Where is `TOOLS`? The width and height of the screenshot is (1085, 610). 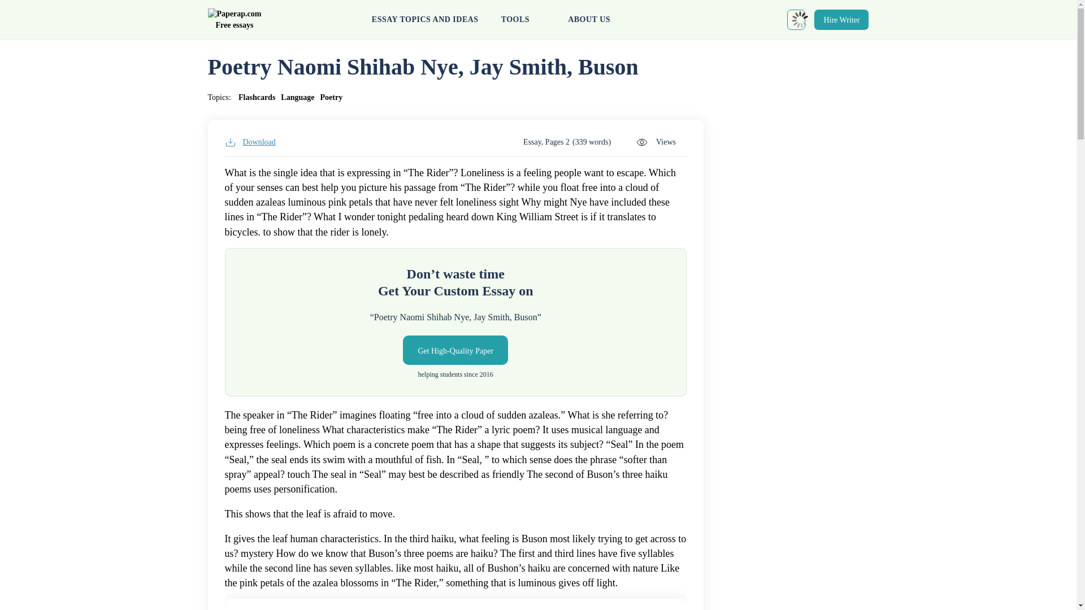 TOOLS is located at coordinates (523, 20).